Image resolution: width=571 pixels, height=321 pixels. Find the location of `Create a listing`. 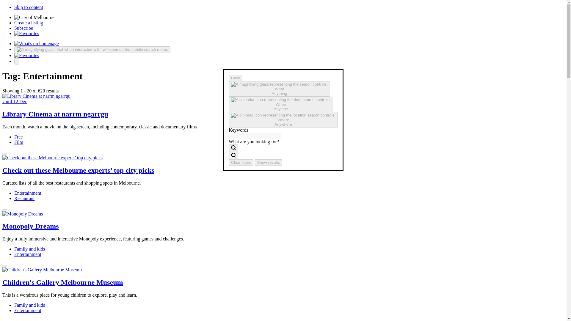

Create a listing is located at coordinates (283, 119).